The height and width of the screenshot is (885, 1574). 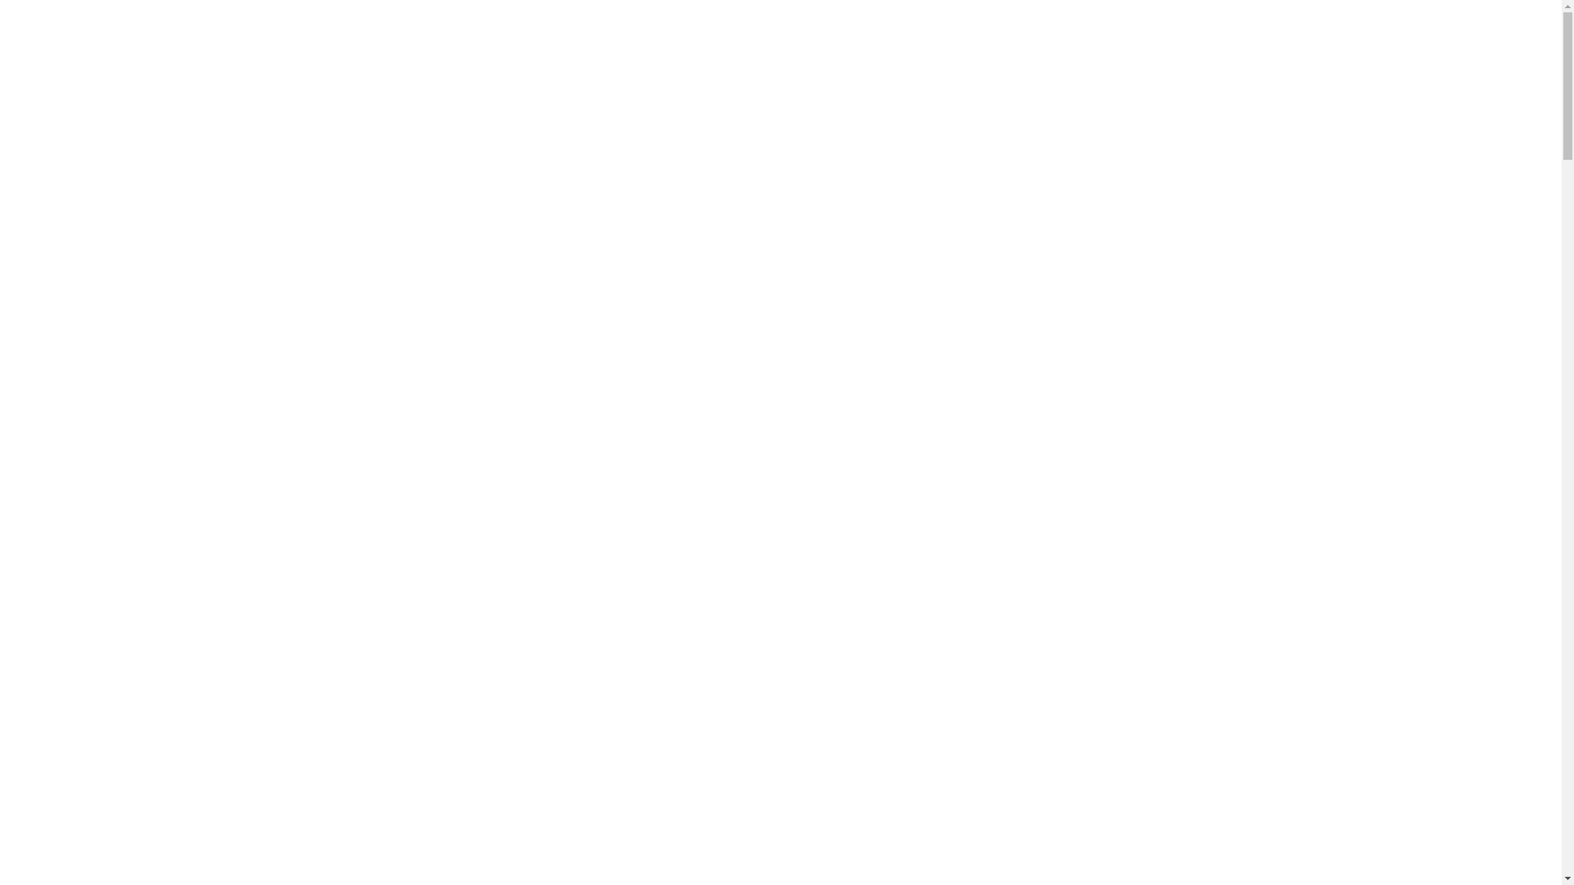 What do you see at coordinates (821, 64) in the screenshot?
I see `SERVICES` at bounding box center [821, 64].